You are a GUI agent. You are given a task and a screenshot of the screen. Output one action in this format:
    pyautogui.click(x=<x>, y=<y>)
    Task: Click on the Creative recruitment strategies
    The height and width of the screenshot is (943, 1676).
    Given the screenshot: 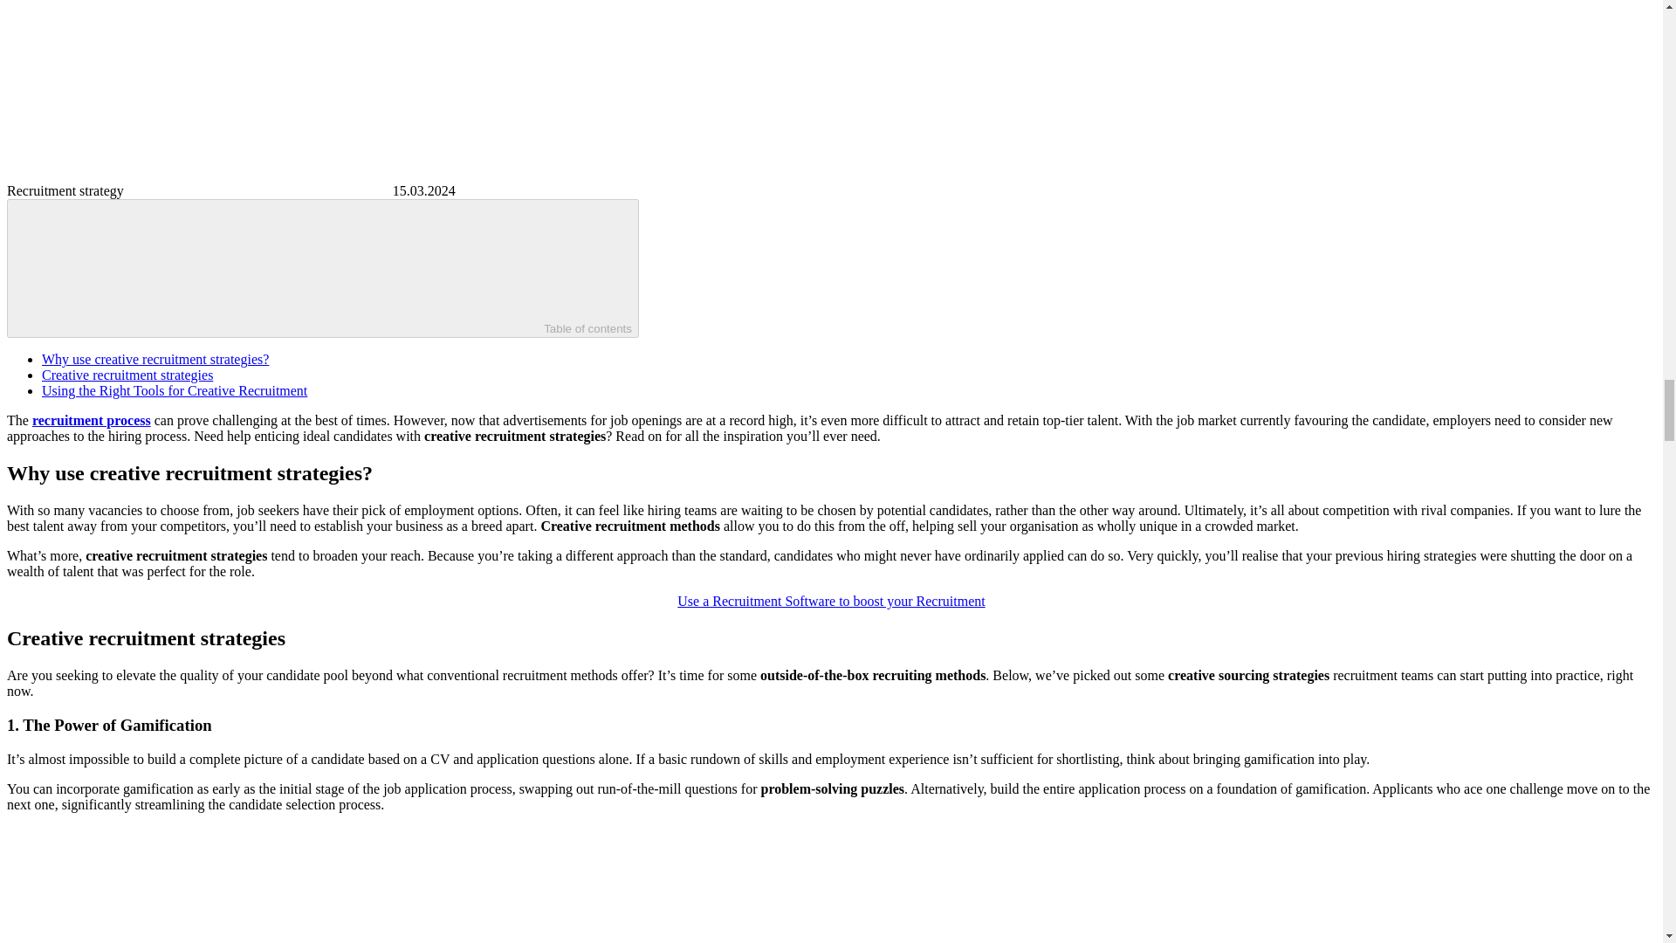 What is the action you would take?
    pyautogui.click(x=127, y=375)
    